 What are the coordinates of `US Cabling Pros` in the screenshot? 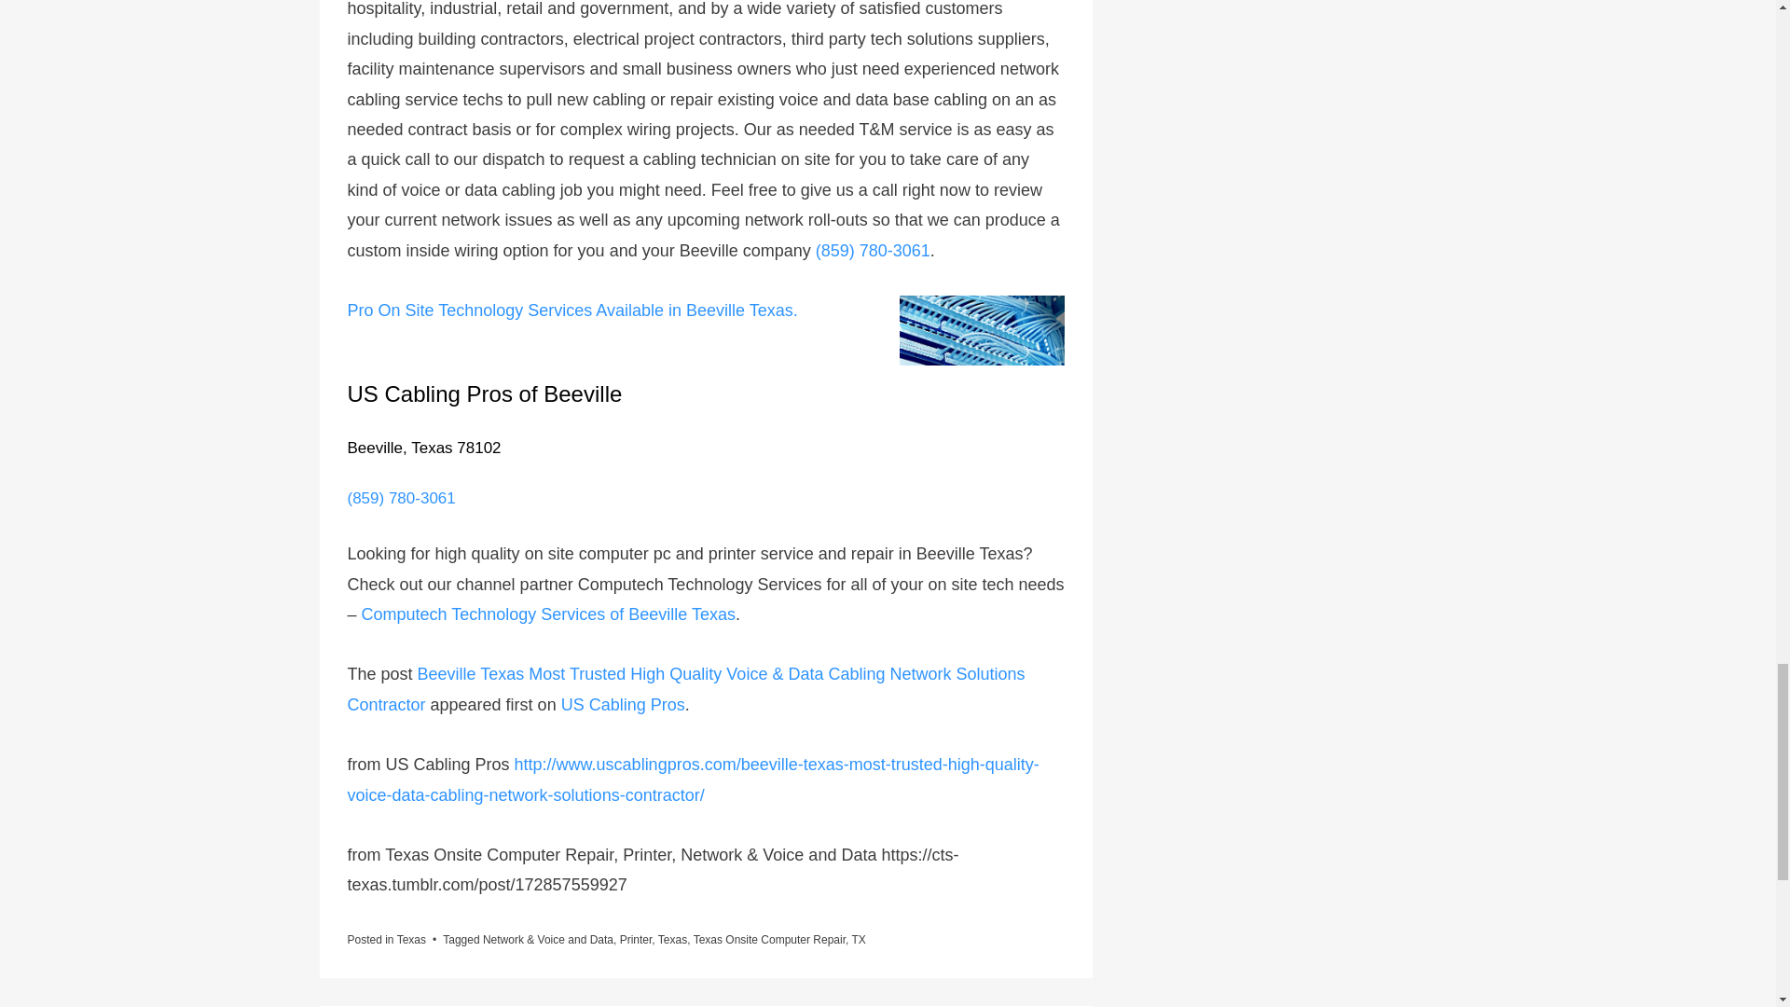 It's located at (623, 705).